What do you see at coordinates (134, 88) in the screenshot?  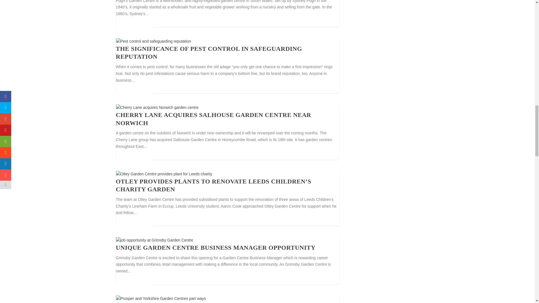 I see `Read More` at bounding box center [134, 88].